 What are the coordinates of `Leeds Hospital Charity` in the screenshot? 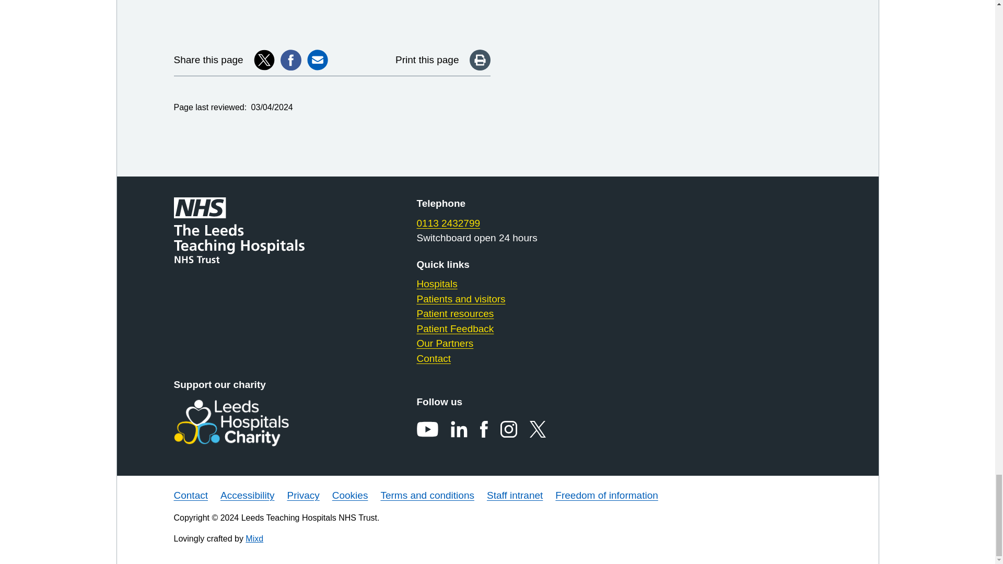 It's located at (248, 423).